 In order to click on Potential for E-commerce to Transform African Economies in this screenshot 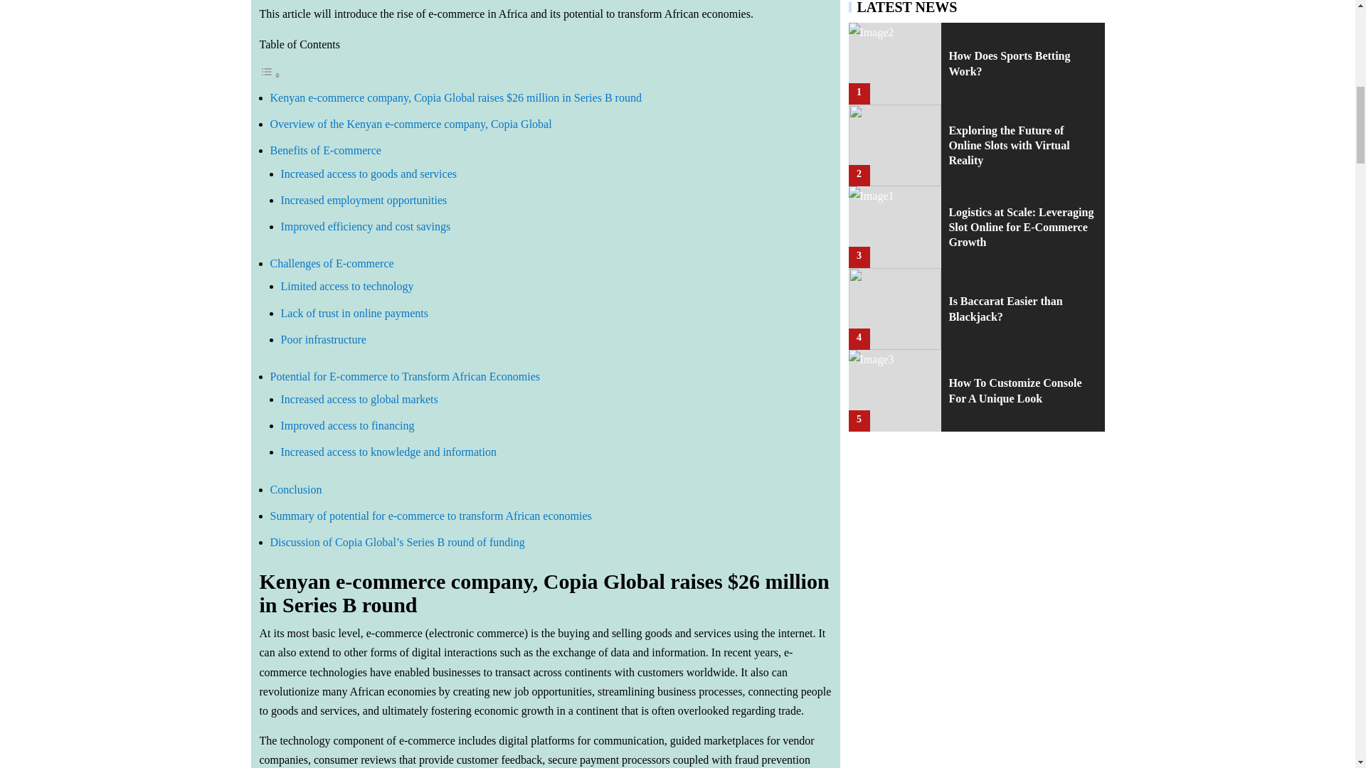, I will do `click(405, 375)`.